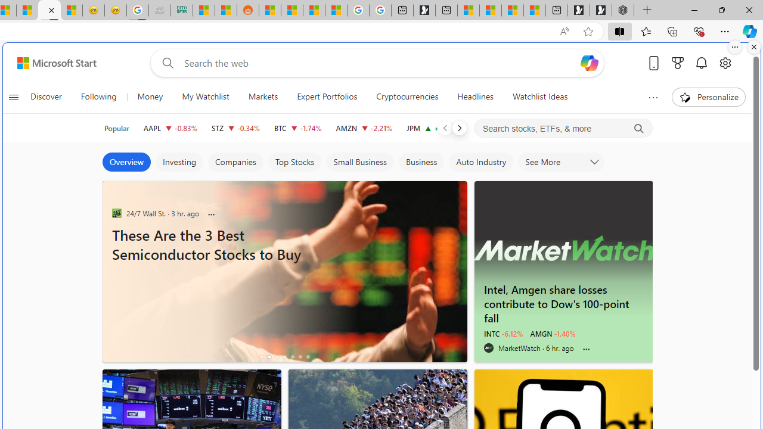 The image size is (763, 429). What do you see at coordinates (433, 128) in the screenshot?
I see `JPM JPMORGAN CHASE & CO. increase 216.71 +2.11 +0.98%` at bounding box center [433, 128].